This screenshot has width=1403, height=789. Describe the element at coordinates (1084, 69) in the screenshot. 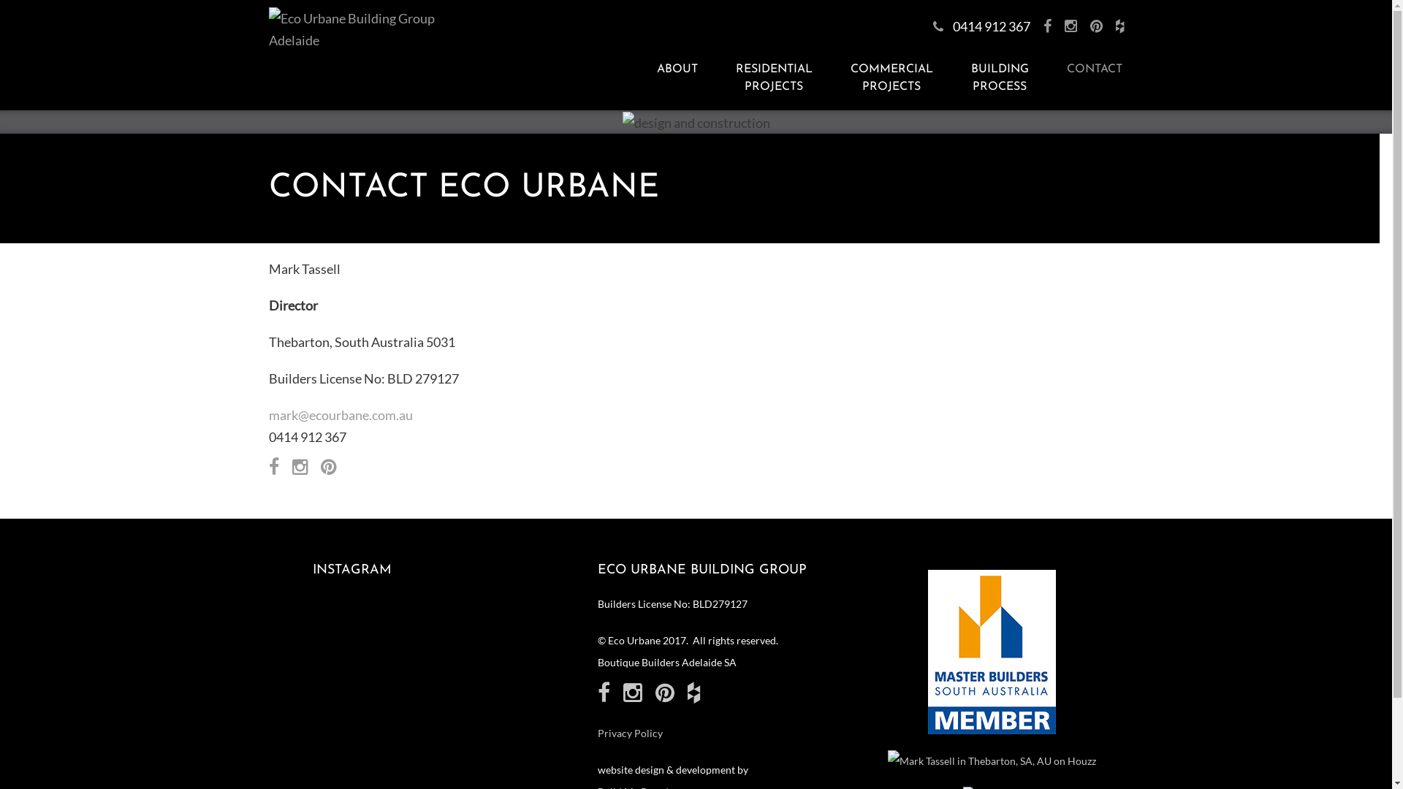

I see `CONTACT` at that location.